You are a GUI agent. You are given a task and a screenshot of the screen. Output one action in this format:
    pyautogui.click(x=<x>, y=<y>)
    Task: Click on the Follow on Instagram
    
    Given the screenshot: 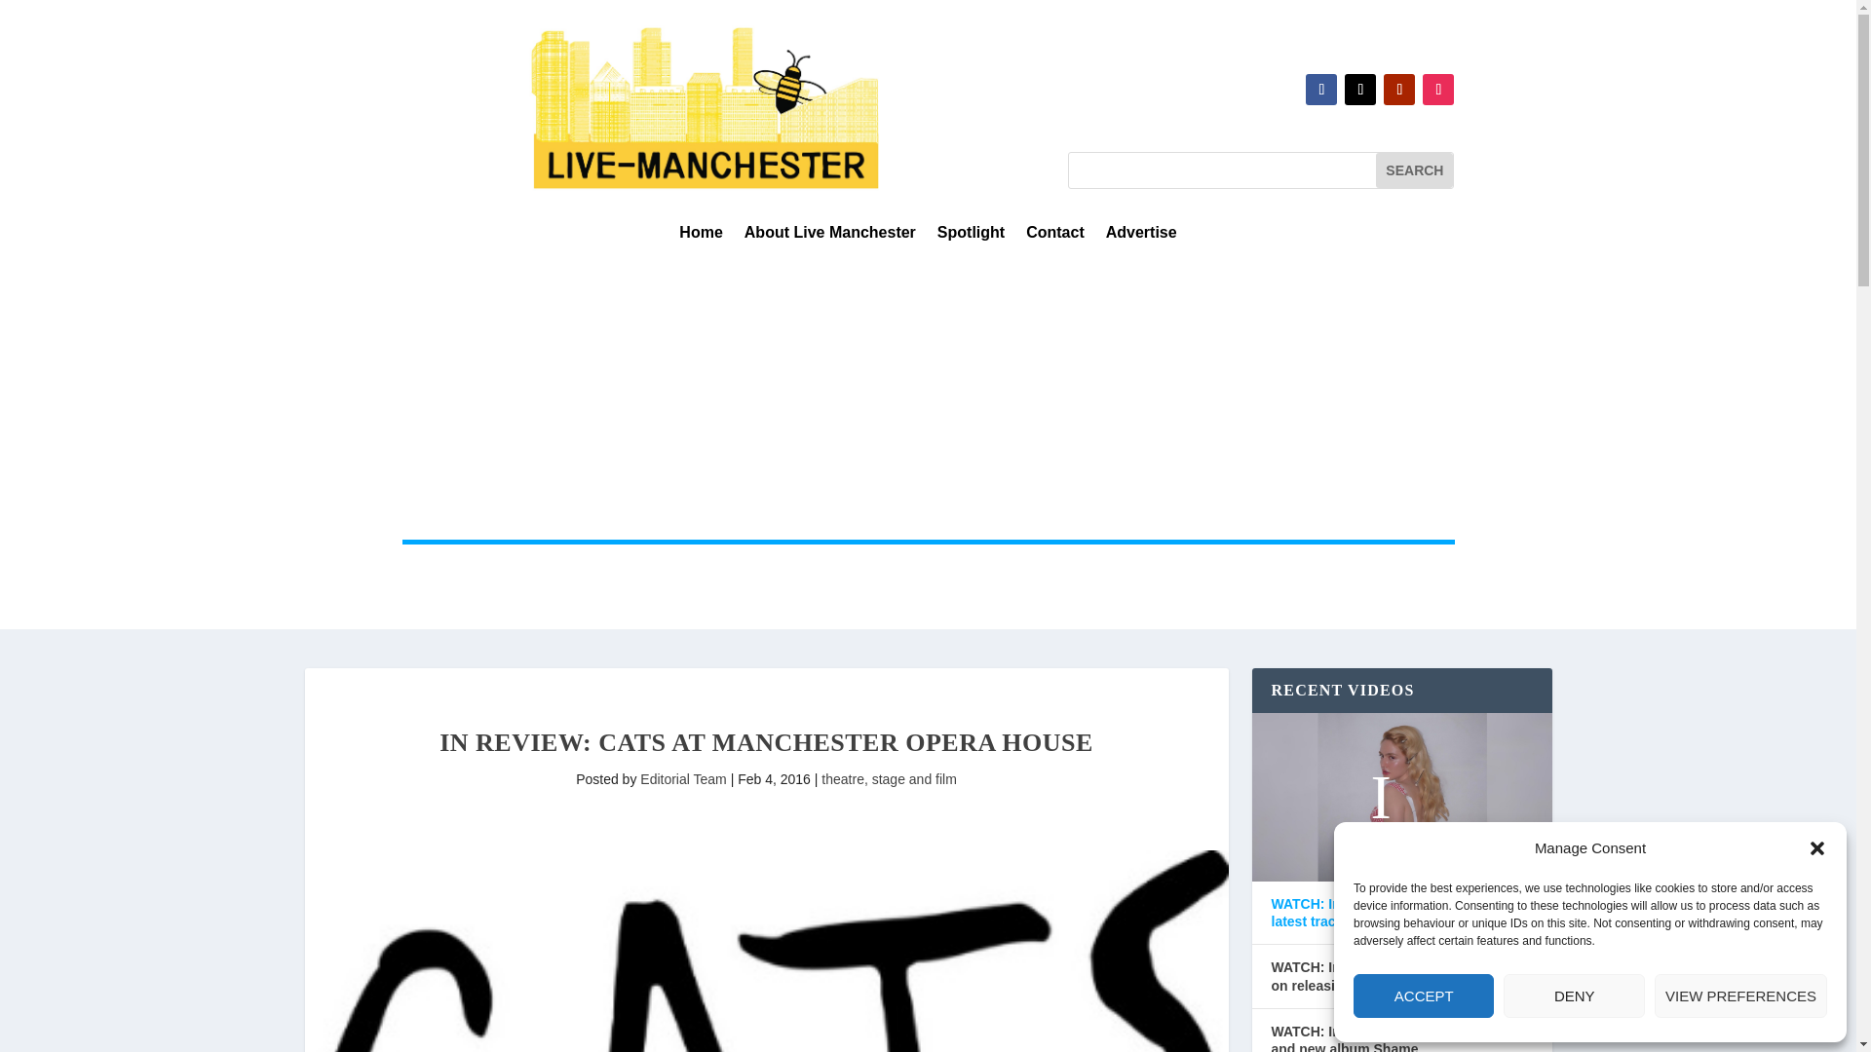 What is the action you would take?
    pyautogui.click(x=1437, y=90)
    